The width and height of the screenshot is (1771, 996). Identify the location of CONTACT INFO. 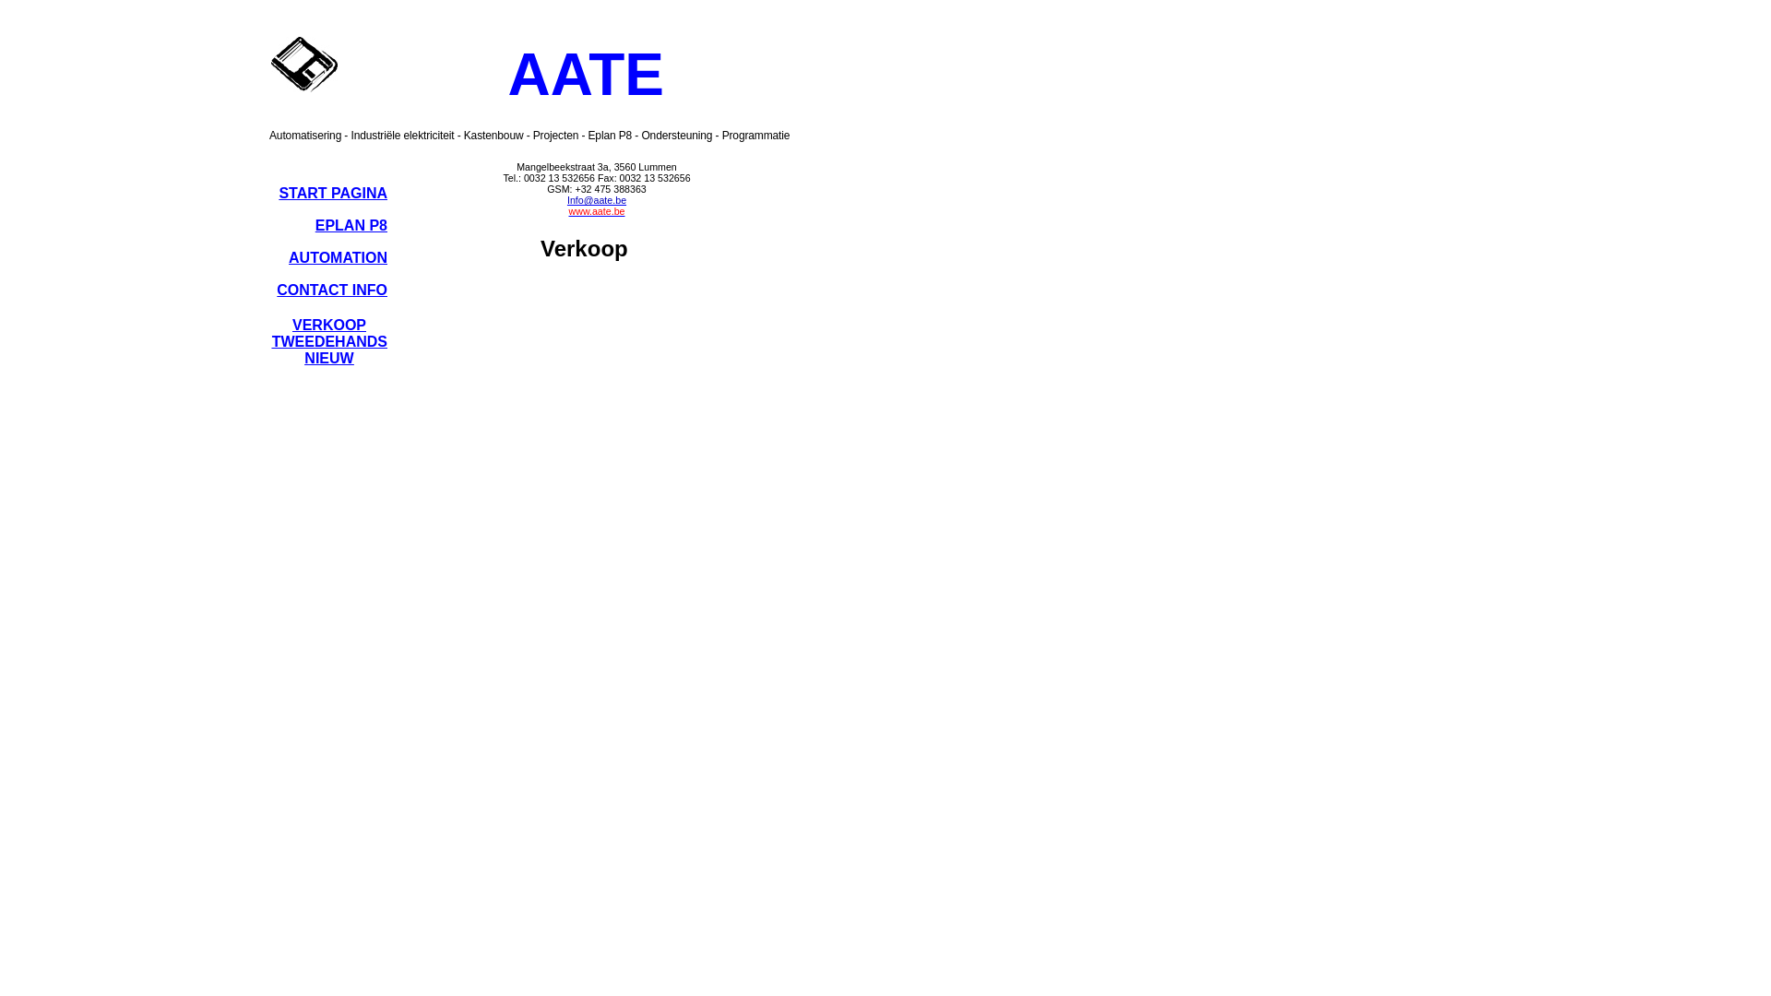
(332, 290).